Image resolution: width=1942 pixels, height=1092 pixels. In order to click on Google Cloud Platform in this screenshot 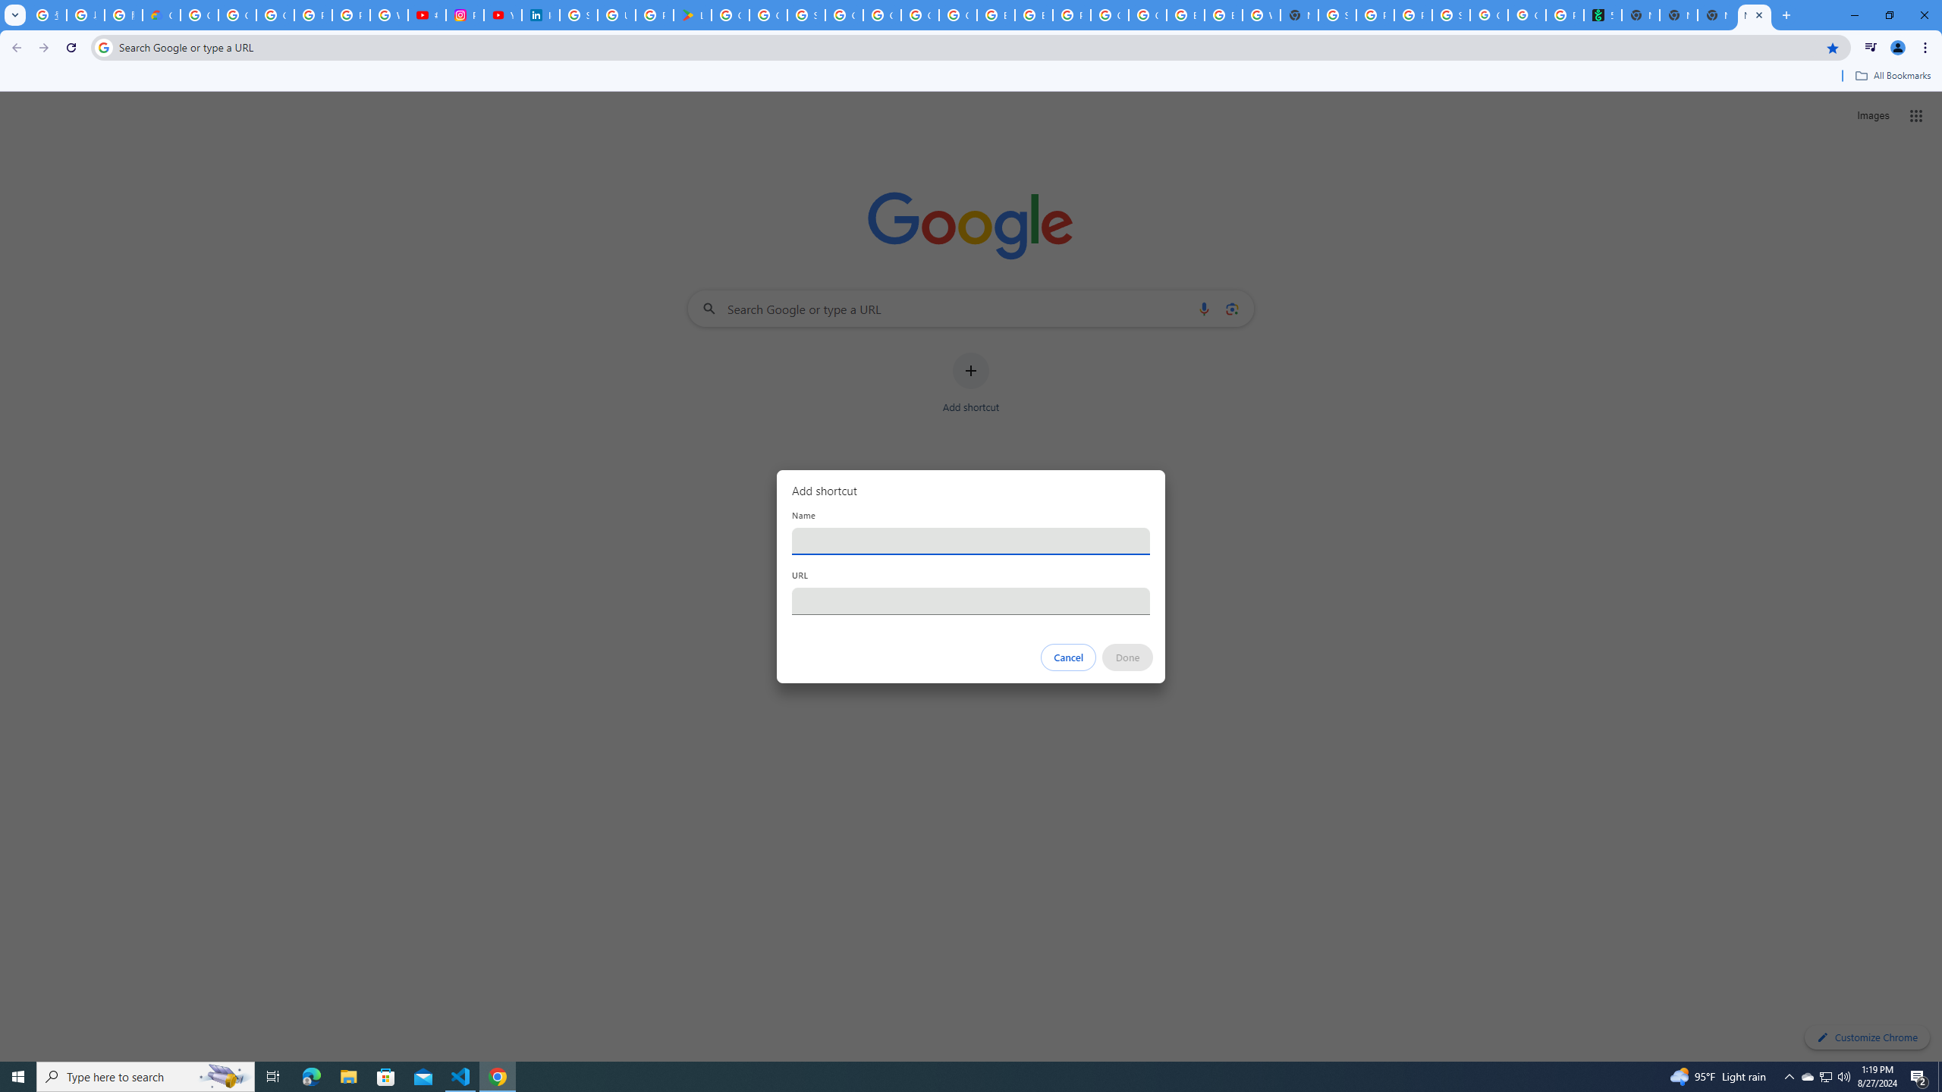, I will do `click(1147, 15)`.